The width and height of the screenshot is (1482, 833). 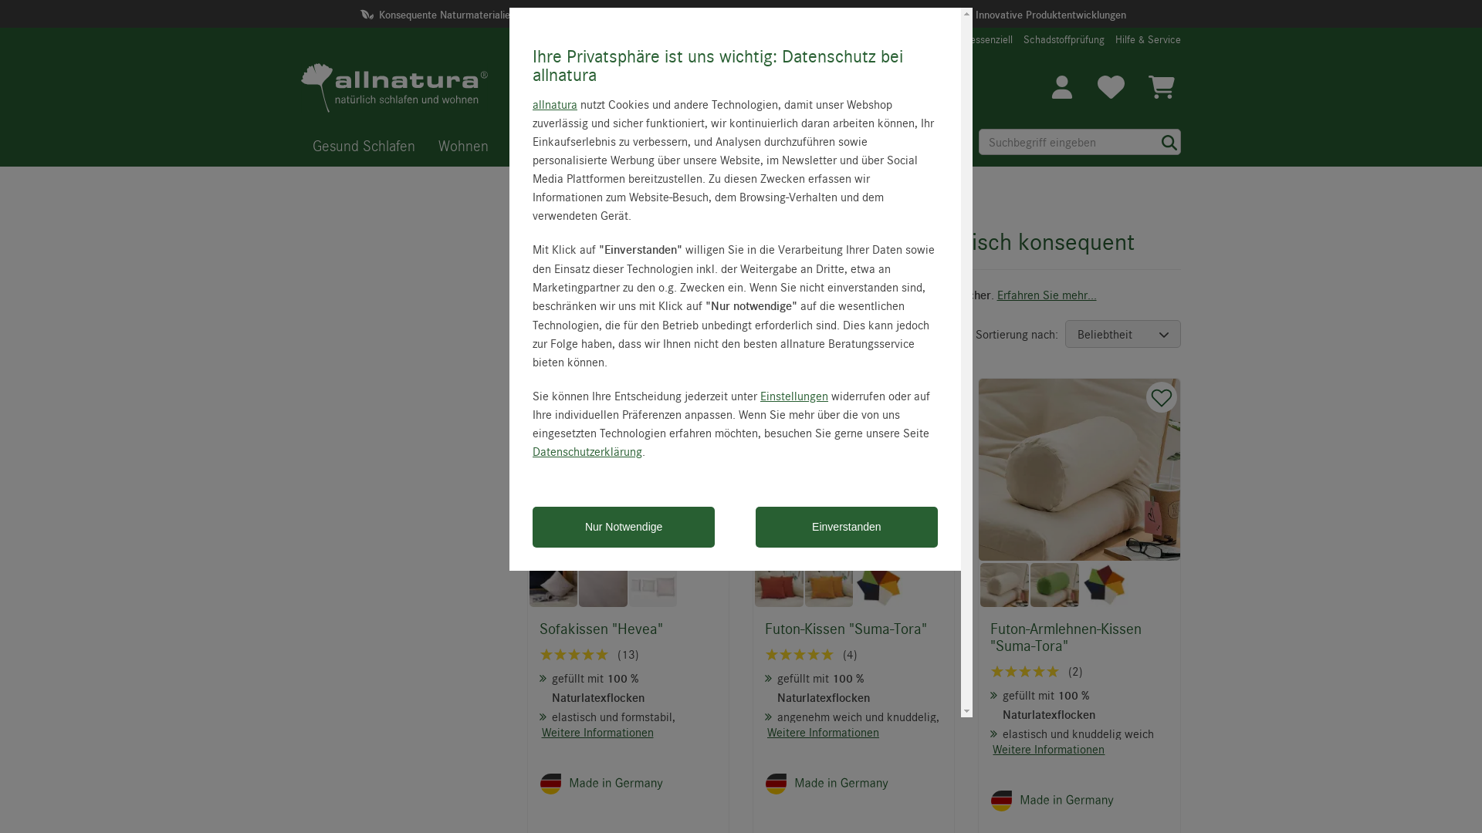 What do you see at coordinates (625, 784) in the screenshot?
I see `Made in Germany` at bounding box center [625, 784].